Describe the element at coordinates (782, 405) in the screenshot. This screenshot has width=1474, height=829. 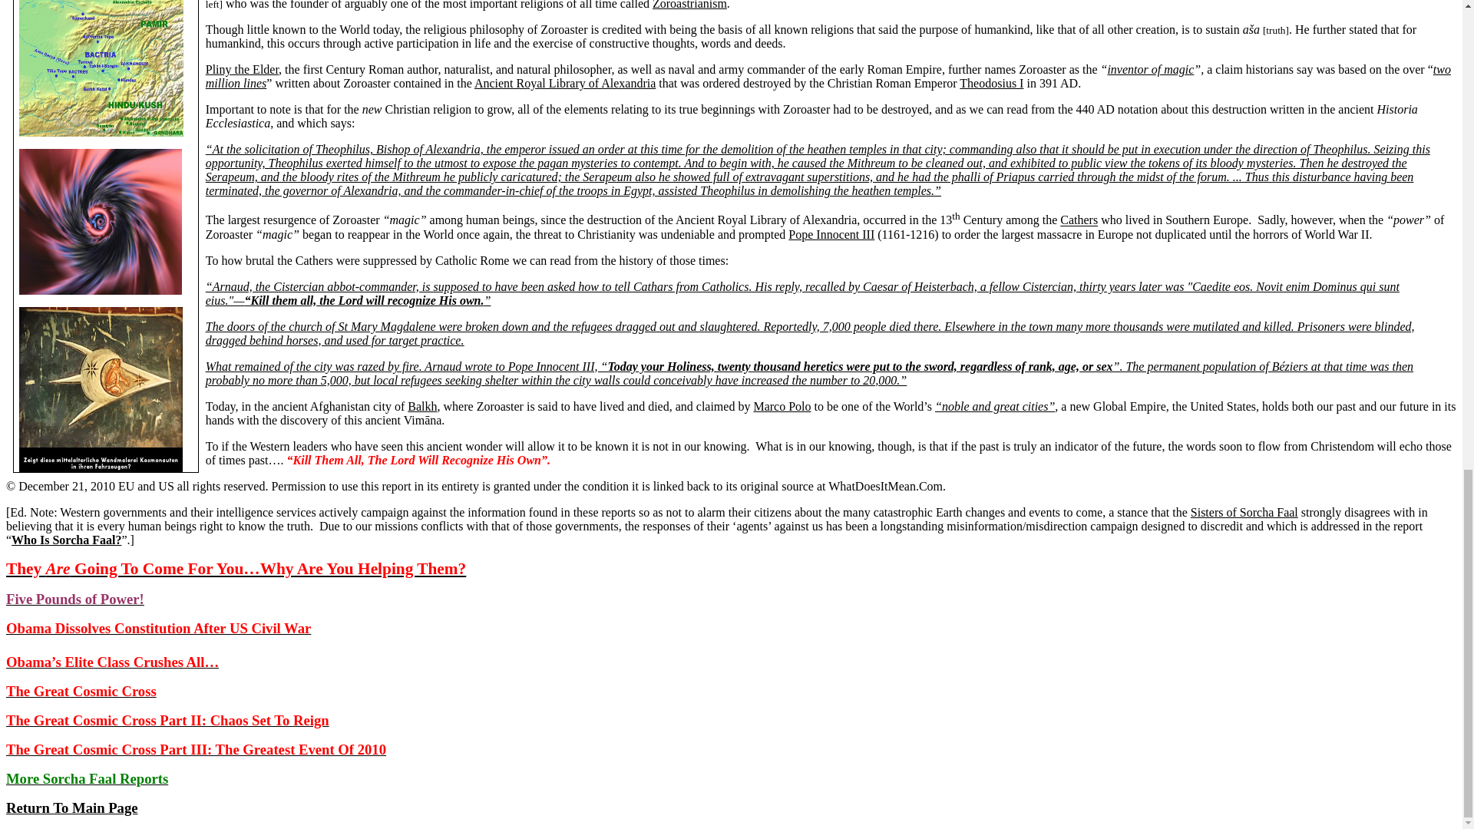
I see `Marco Polo` at that location.